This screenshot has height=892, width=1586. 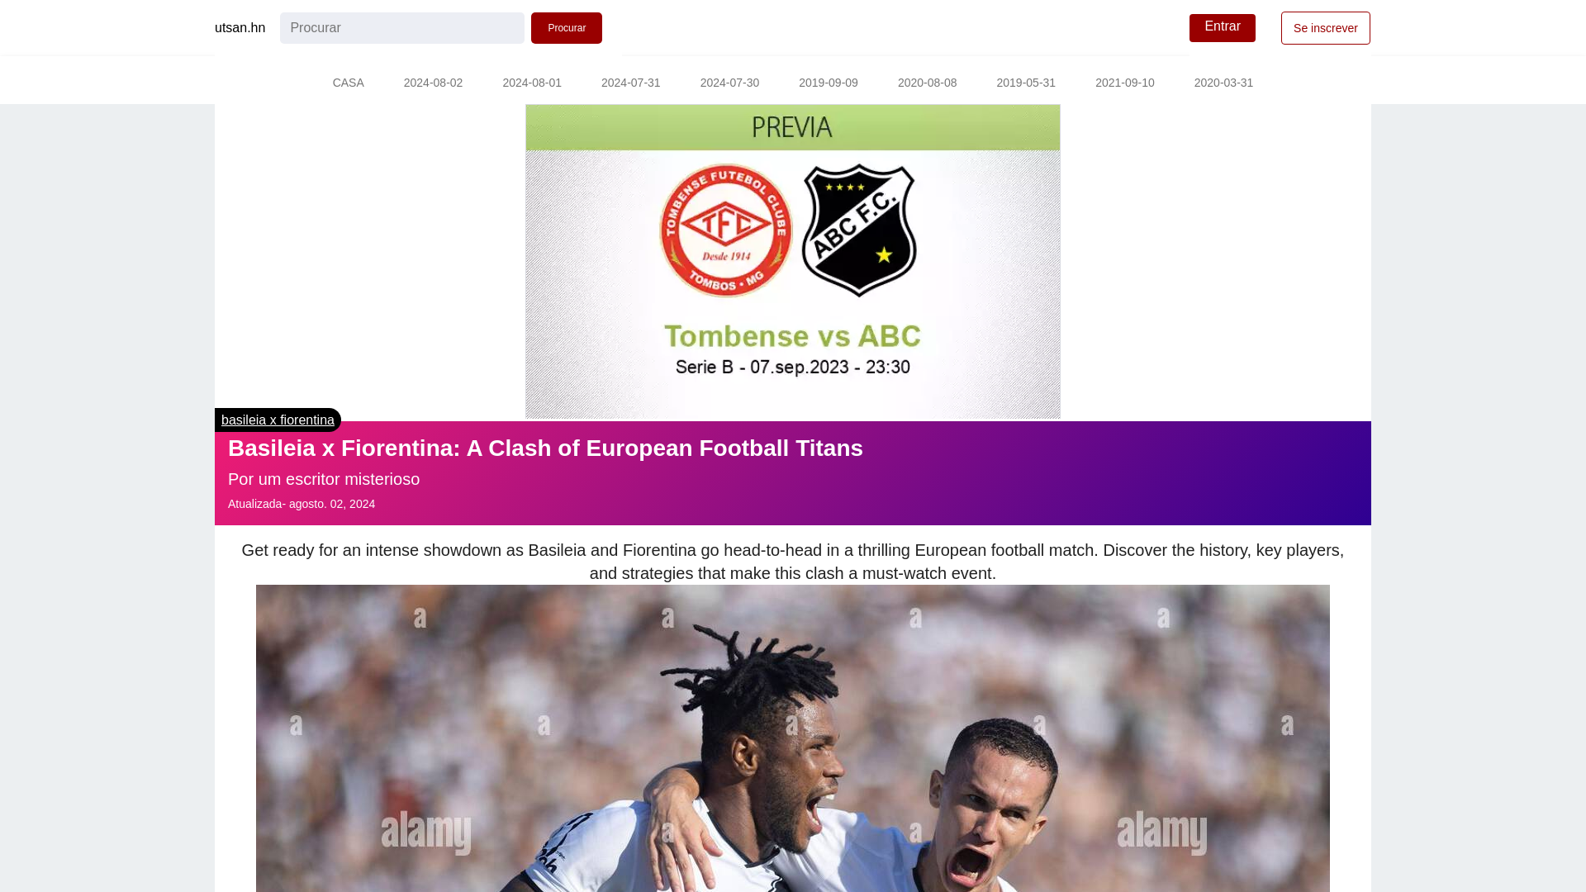 What do you see at coordinates (631, 84) in the screenshot?
I see `2024-07-31` at bounding box center [631, 84].